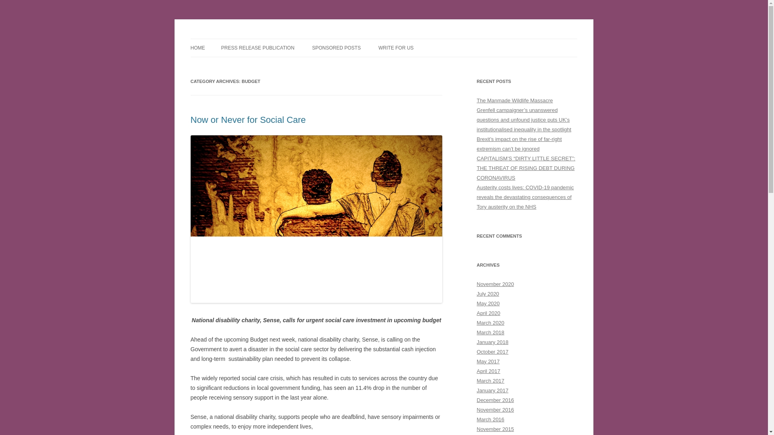 The image size is (774, 435). I want to click on May 2017, so click(488, 361).